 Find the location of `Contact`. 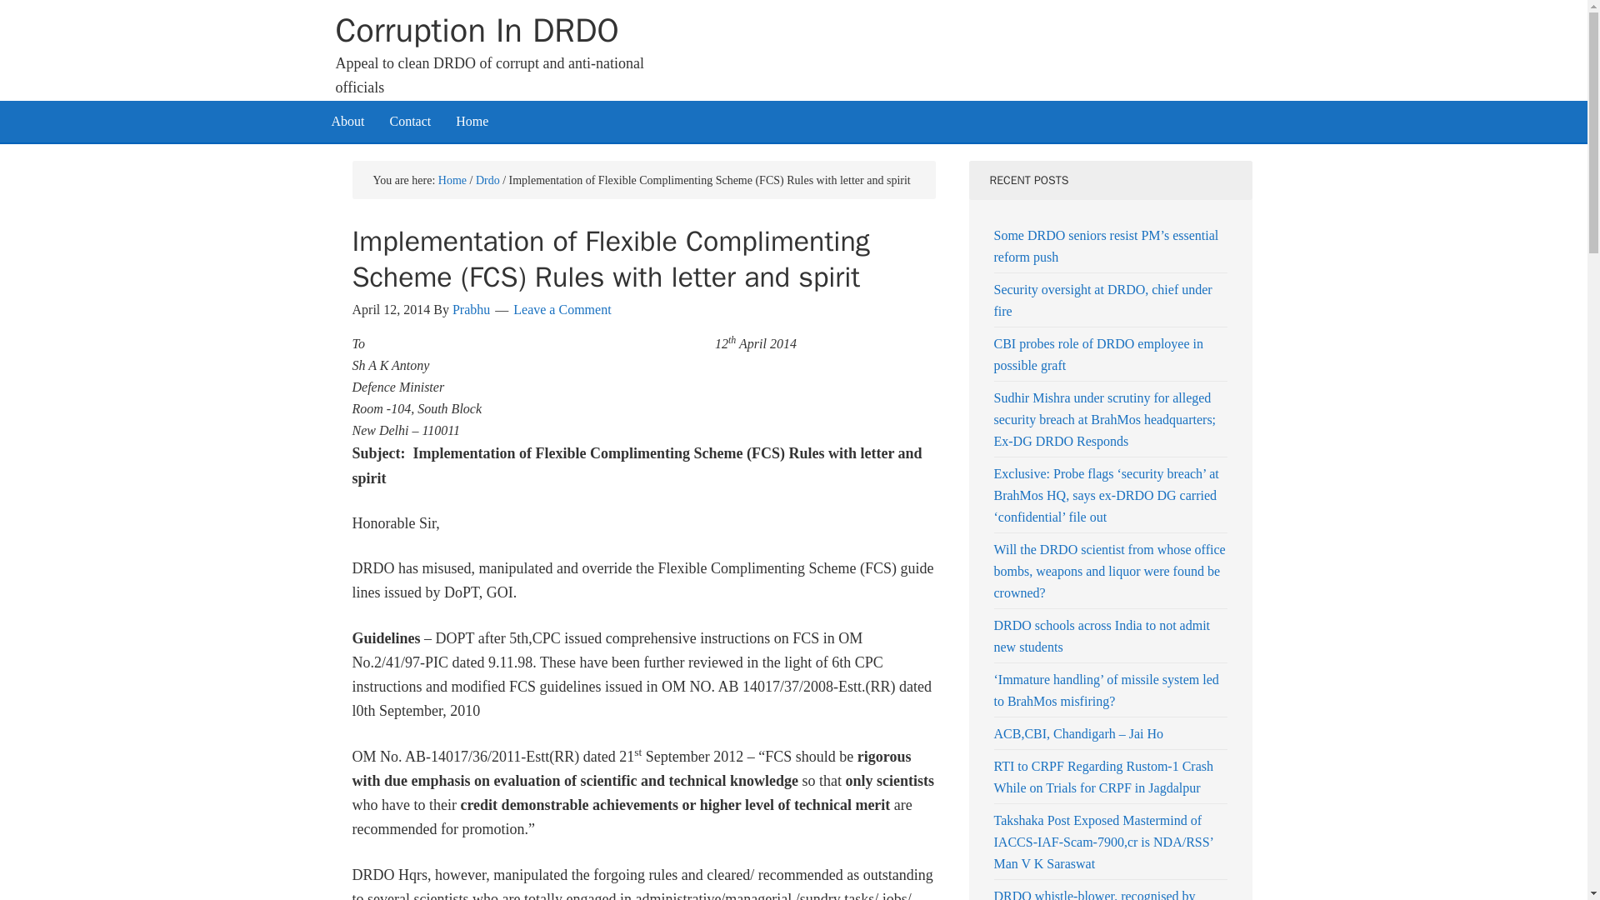

Contact is located at coordinates (409, 120).